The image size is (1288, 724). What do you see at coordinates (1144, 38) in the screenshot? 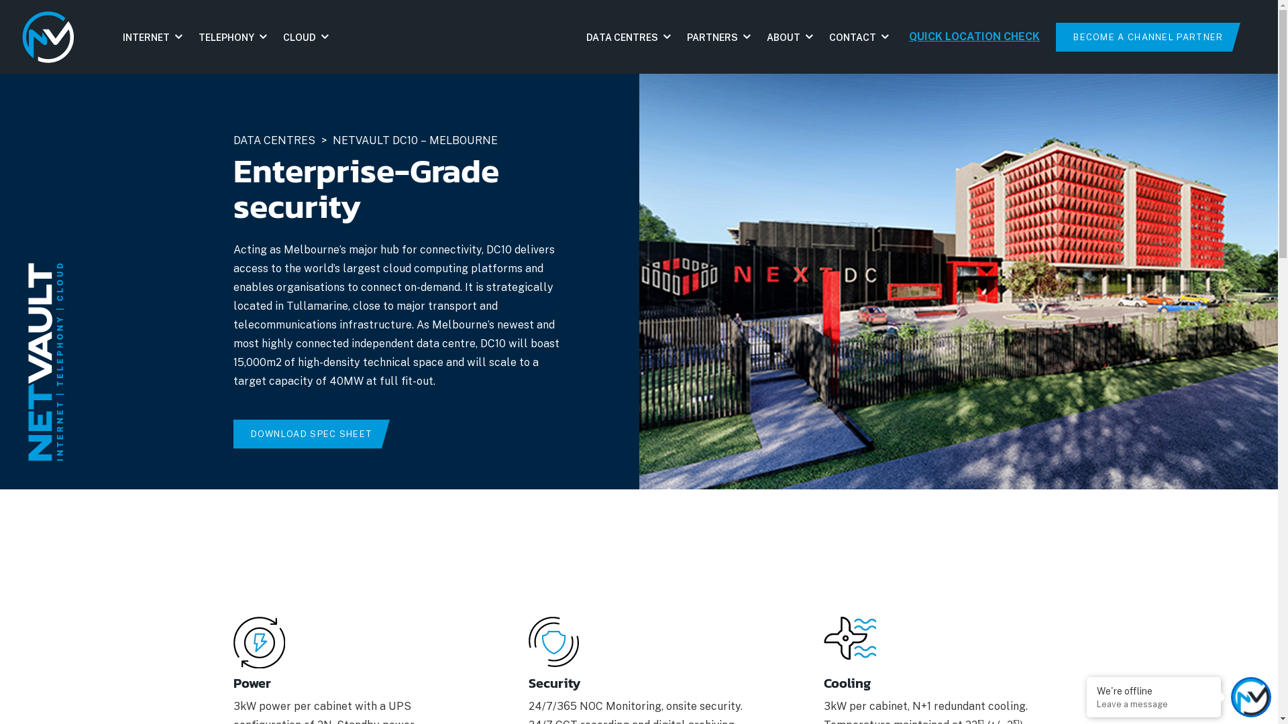
I see `BECOME A CHANNEL PARTNER` at bounding box center [1144, 38].